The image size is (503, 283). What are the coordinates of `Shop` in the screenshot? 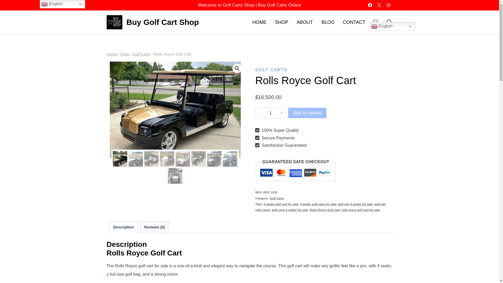 It's located at (125, 54).